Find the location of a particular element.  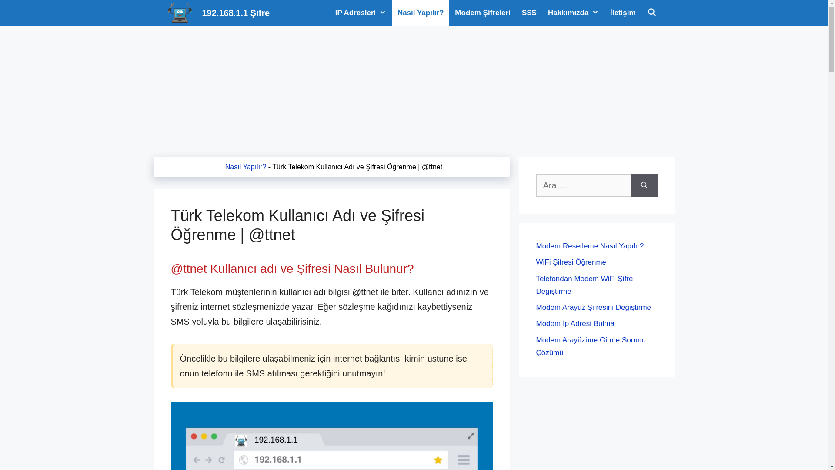

IP Adresleri is located at coordinates (361, 13).